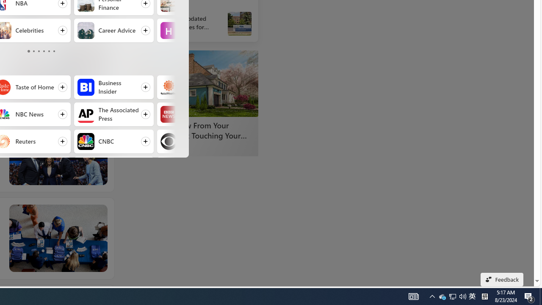 This screenshot has height=305, width=542. Describe the element at coordinates (196, 141) in the screenshot. I see `Follow CBS News` at that location.